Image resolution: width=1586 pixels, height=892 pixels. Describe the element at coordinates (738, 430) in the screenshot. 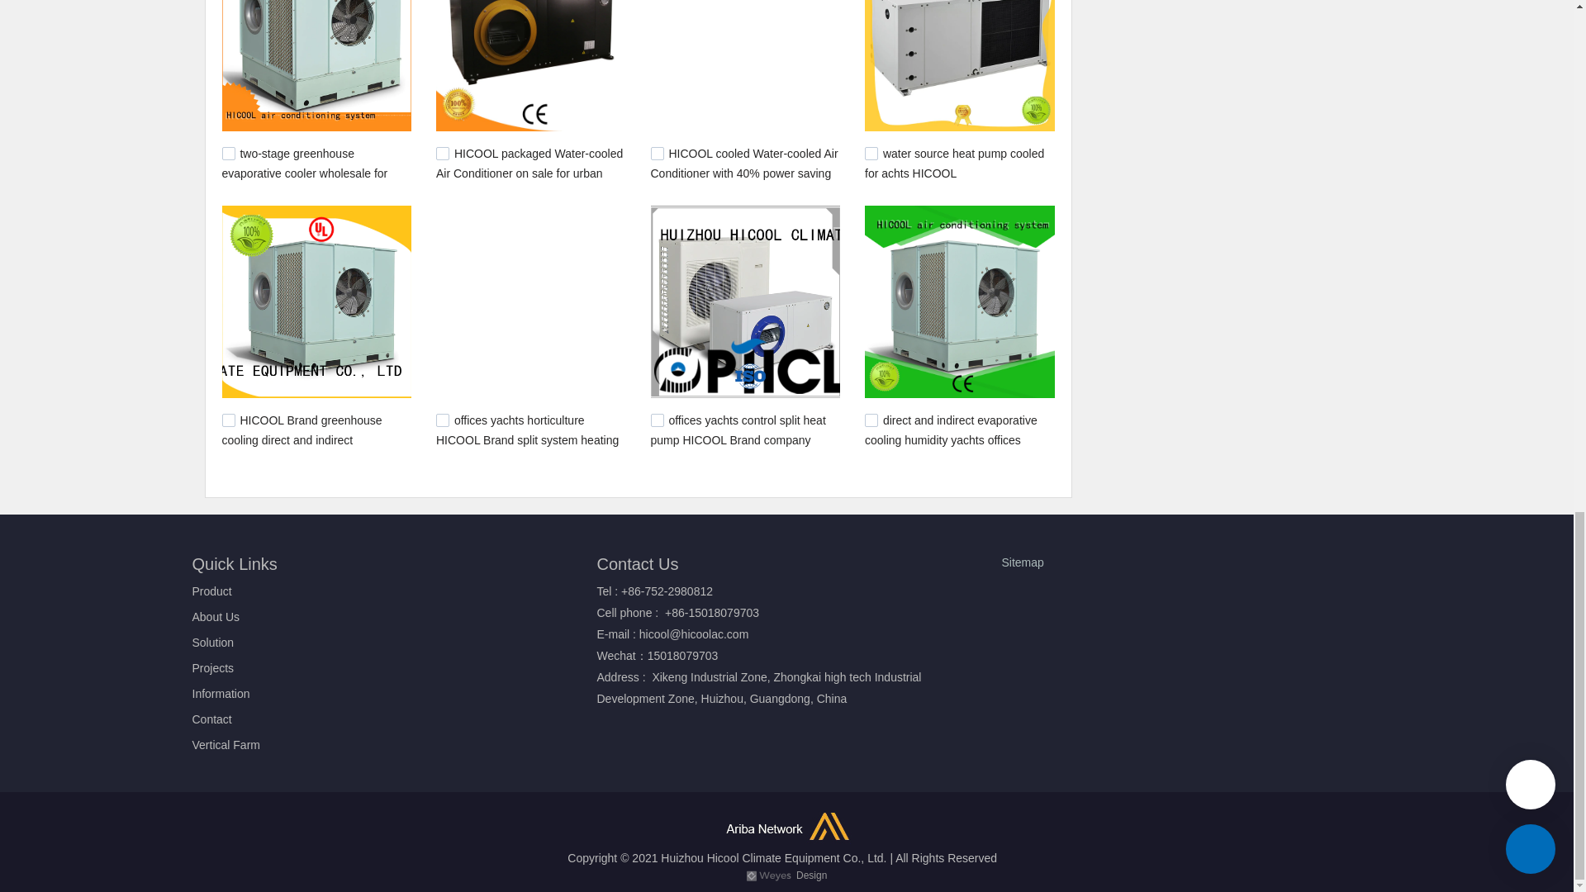

I see `offices yachts control split heat pump HICOOL Brand company` at that location.